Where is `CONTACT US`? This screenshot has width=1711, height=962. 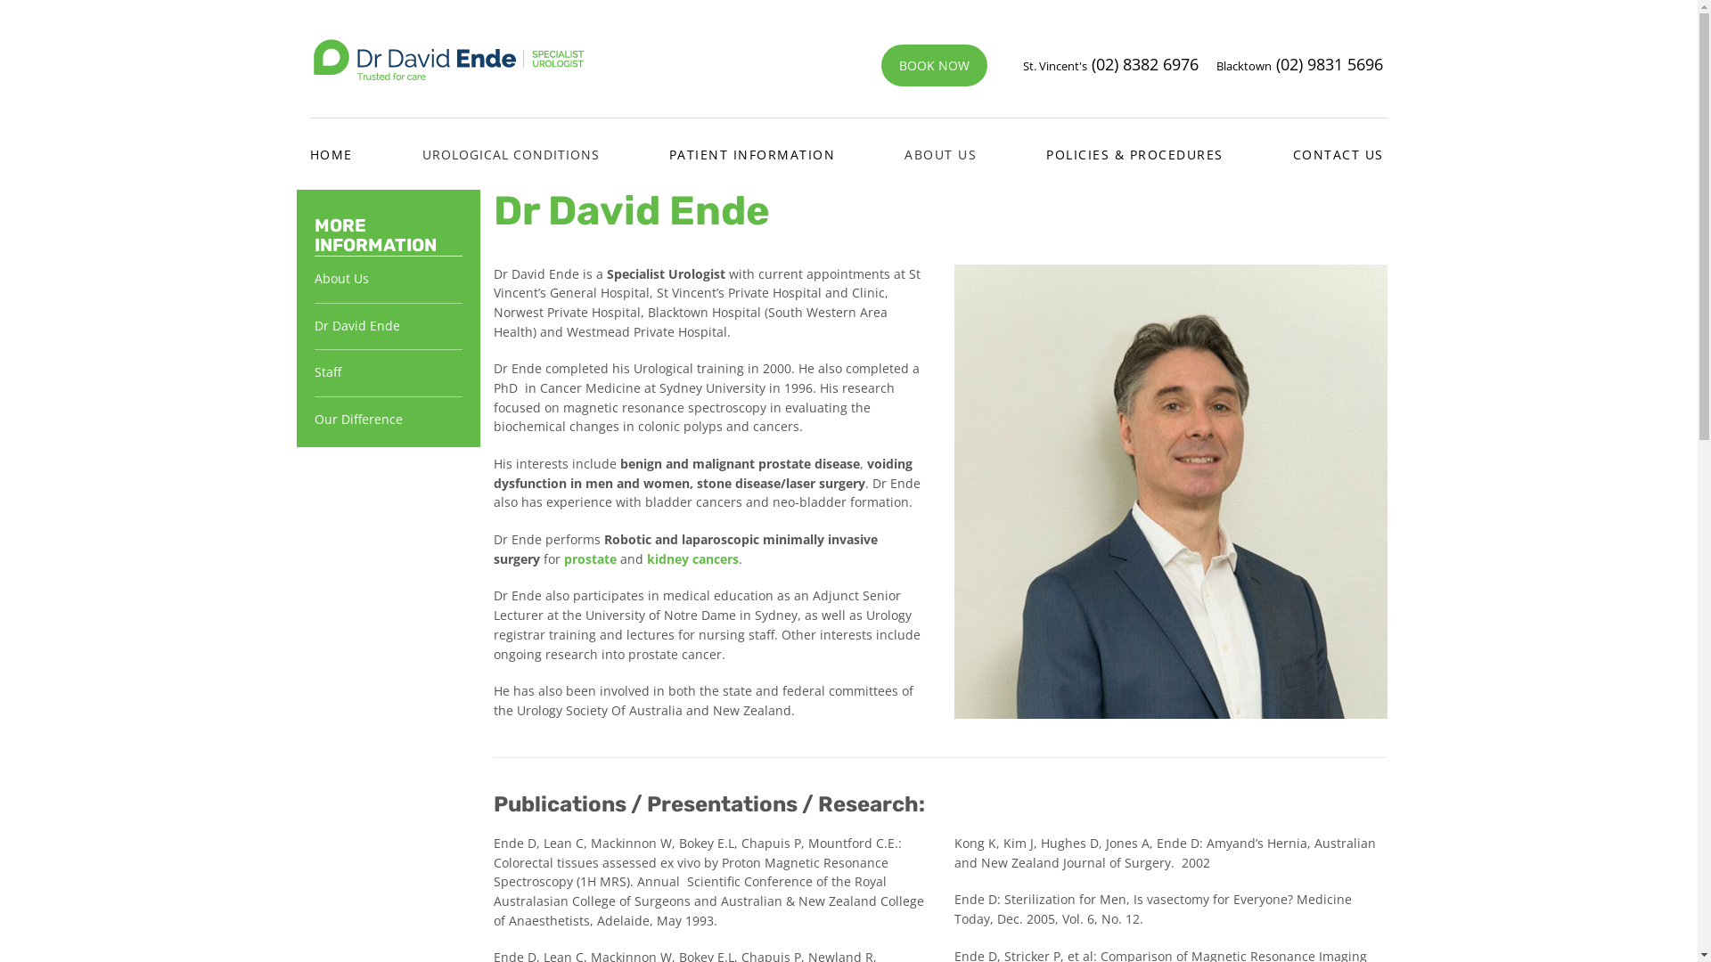 CONTACT US is located at coordinates (1338, 141).